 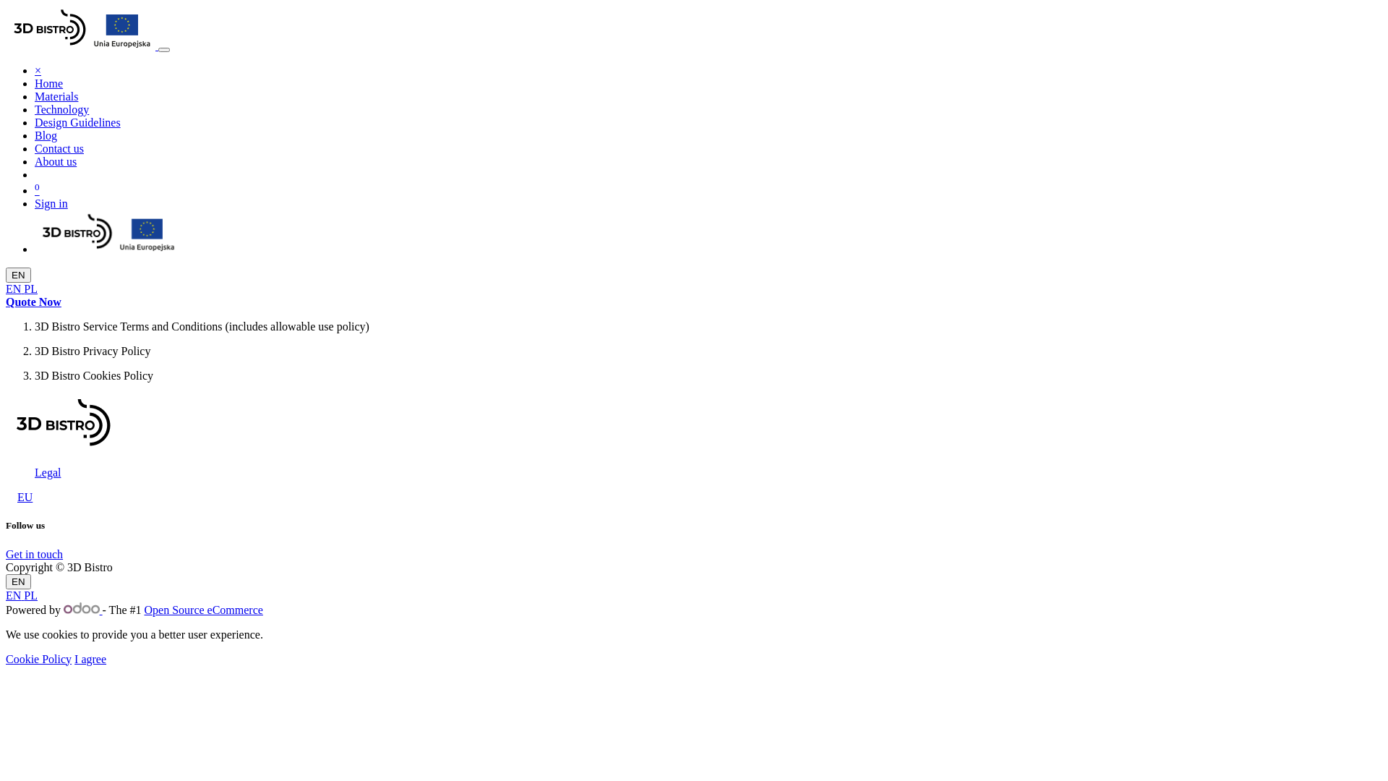 I want to click on EN, so click(x=14, y=596).